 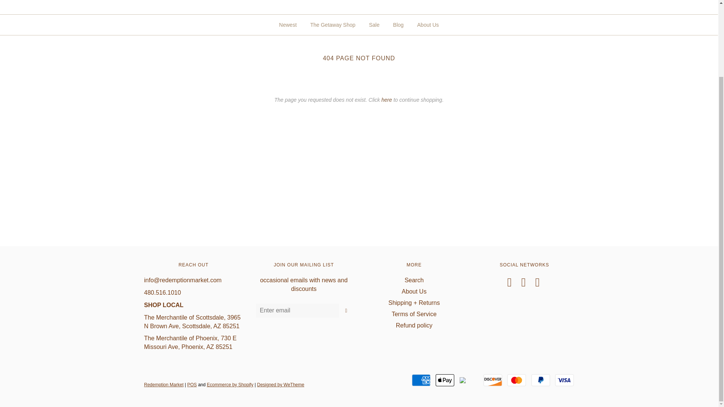 I want to click on Sale, so click(x=374, y=25).